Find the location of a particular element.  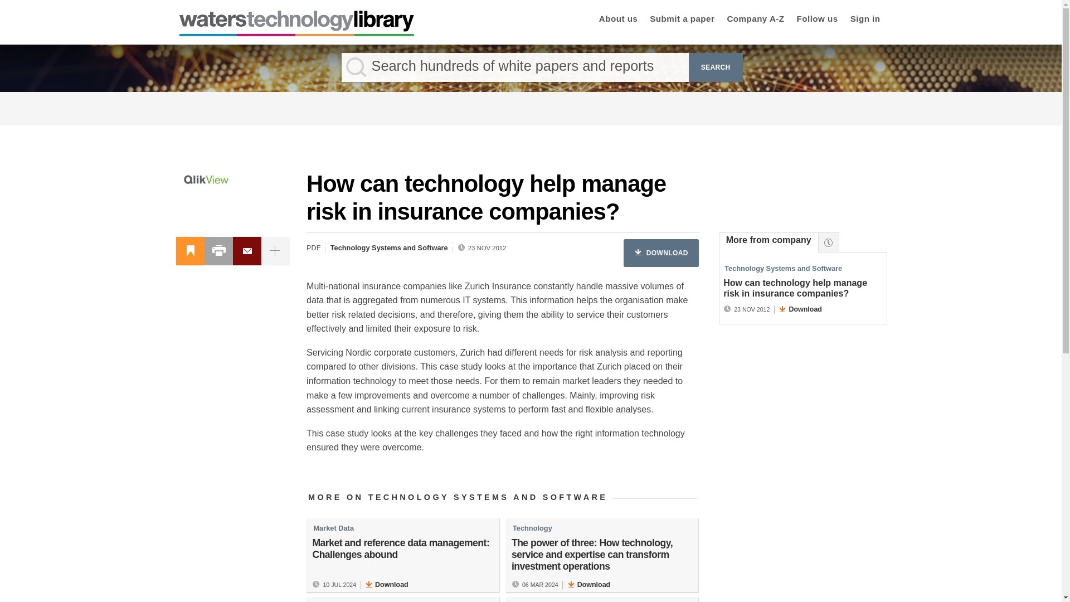

About us is located at coordinates (619, 20).